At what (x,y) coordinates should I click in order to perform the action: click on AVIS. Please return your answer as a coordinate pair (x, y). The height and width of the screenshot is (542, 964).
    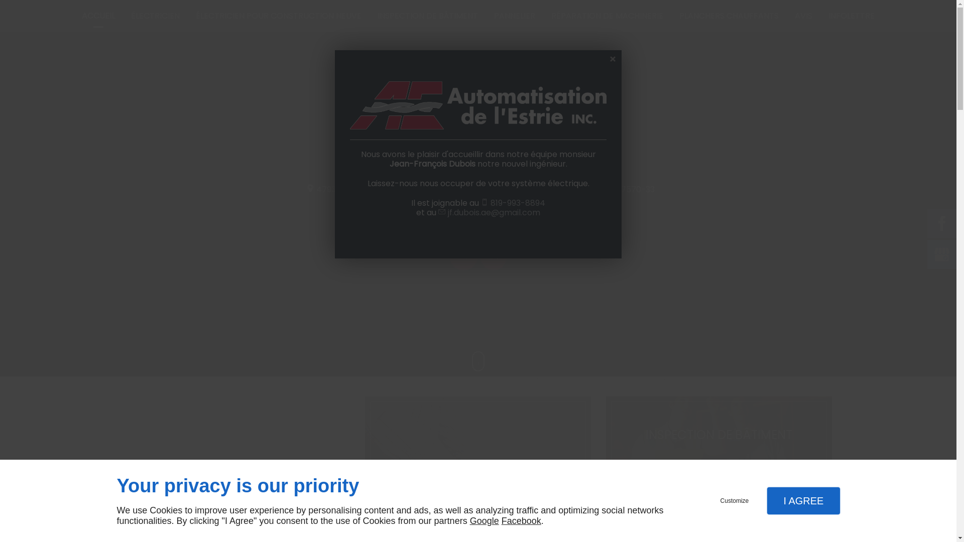
    Looking at the image, I should click on (803, 16).